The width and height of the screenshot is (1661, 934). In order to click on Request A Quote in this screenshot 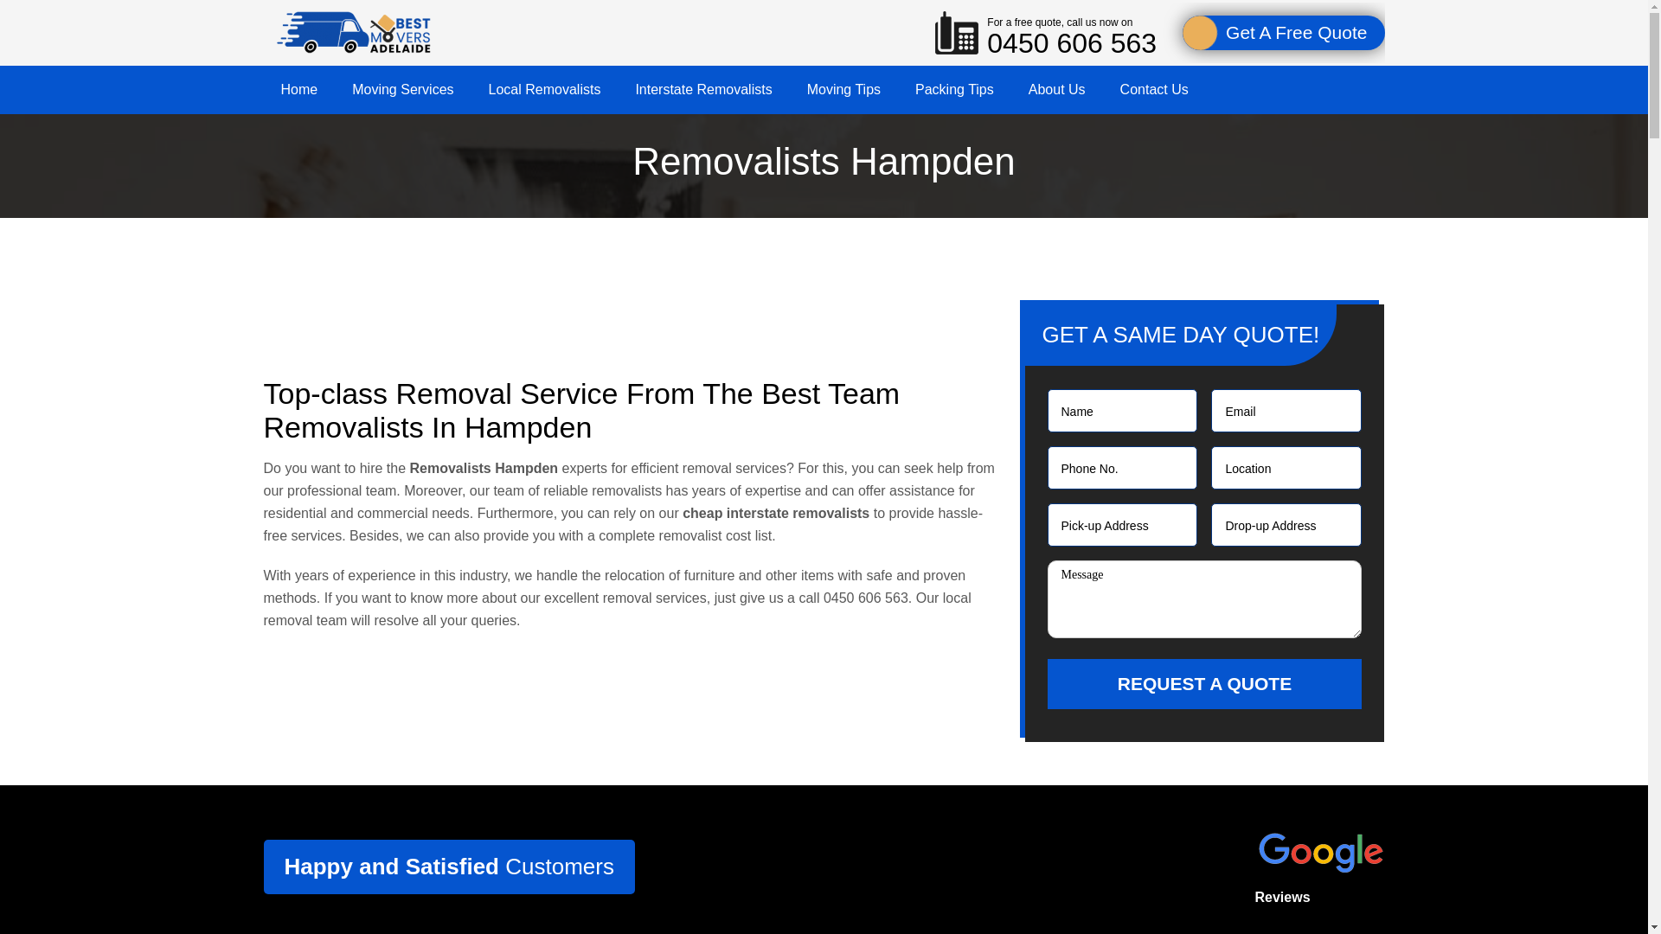, I will do `click(1204, 683)`.